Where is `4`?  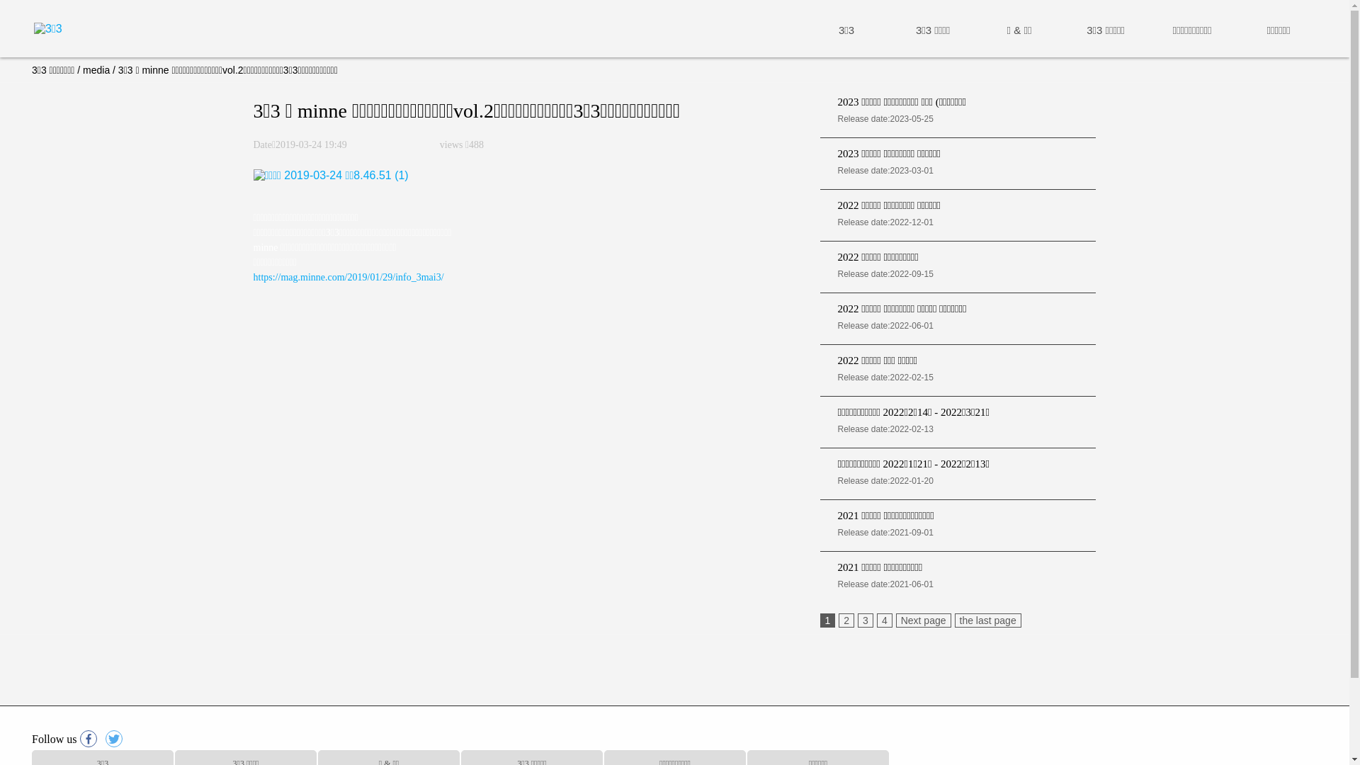 4 is located at coordinates (885, 620).